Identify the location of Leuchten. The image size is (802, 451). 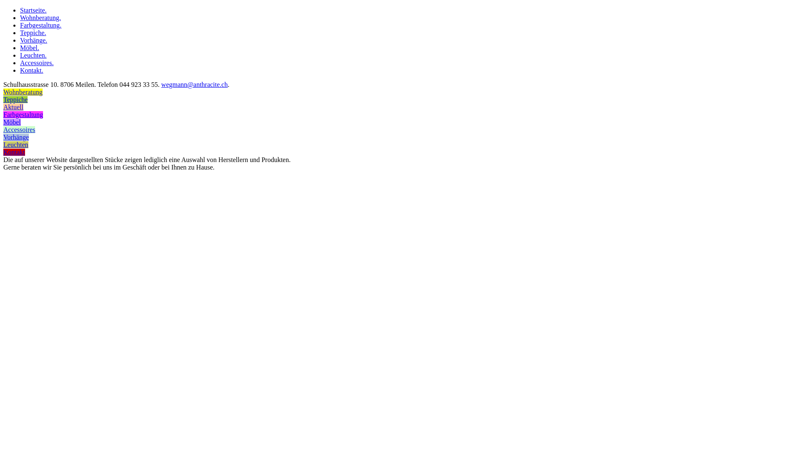
(16, 144).